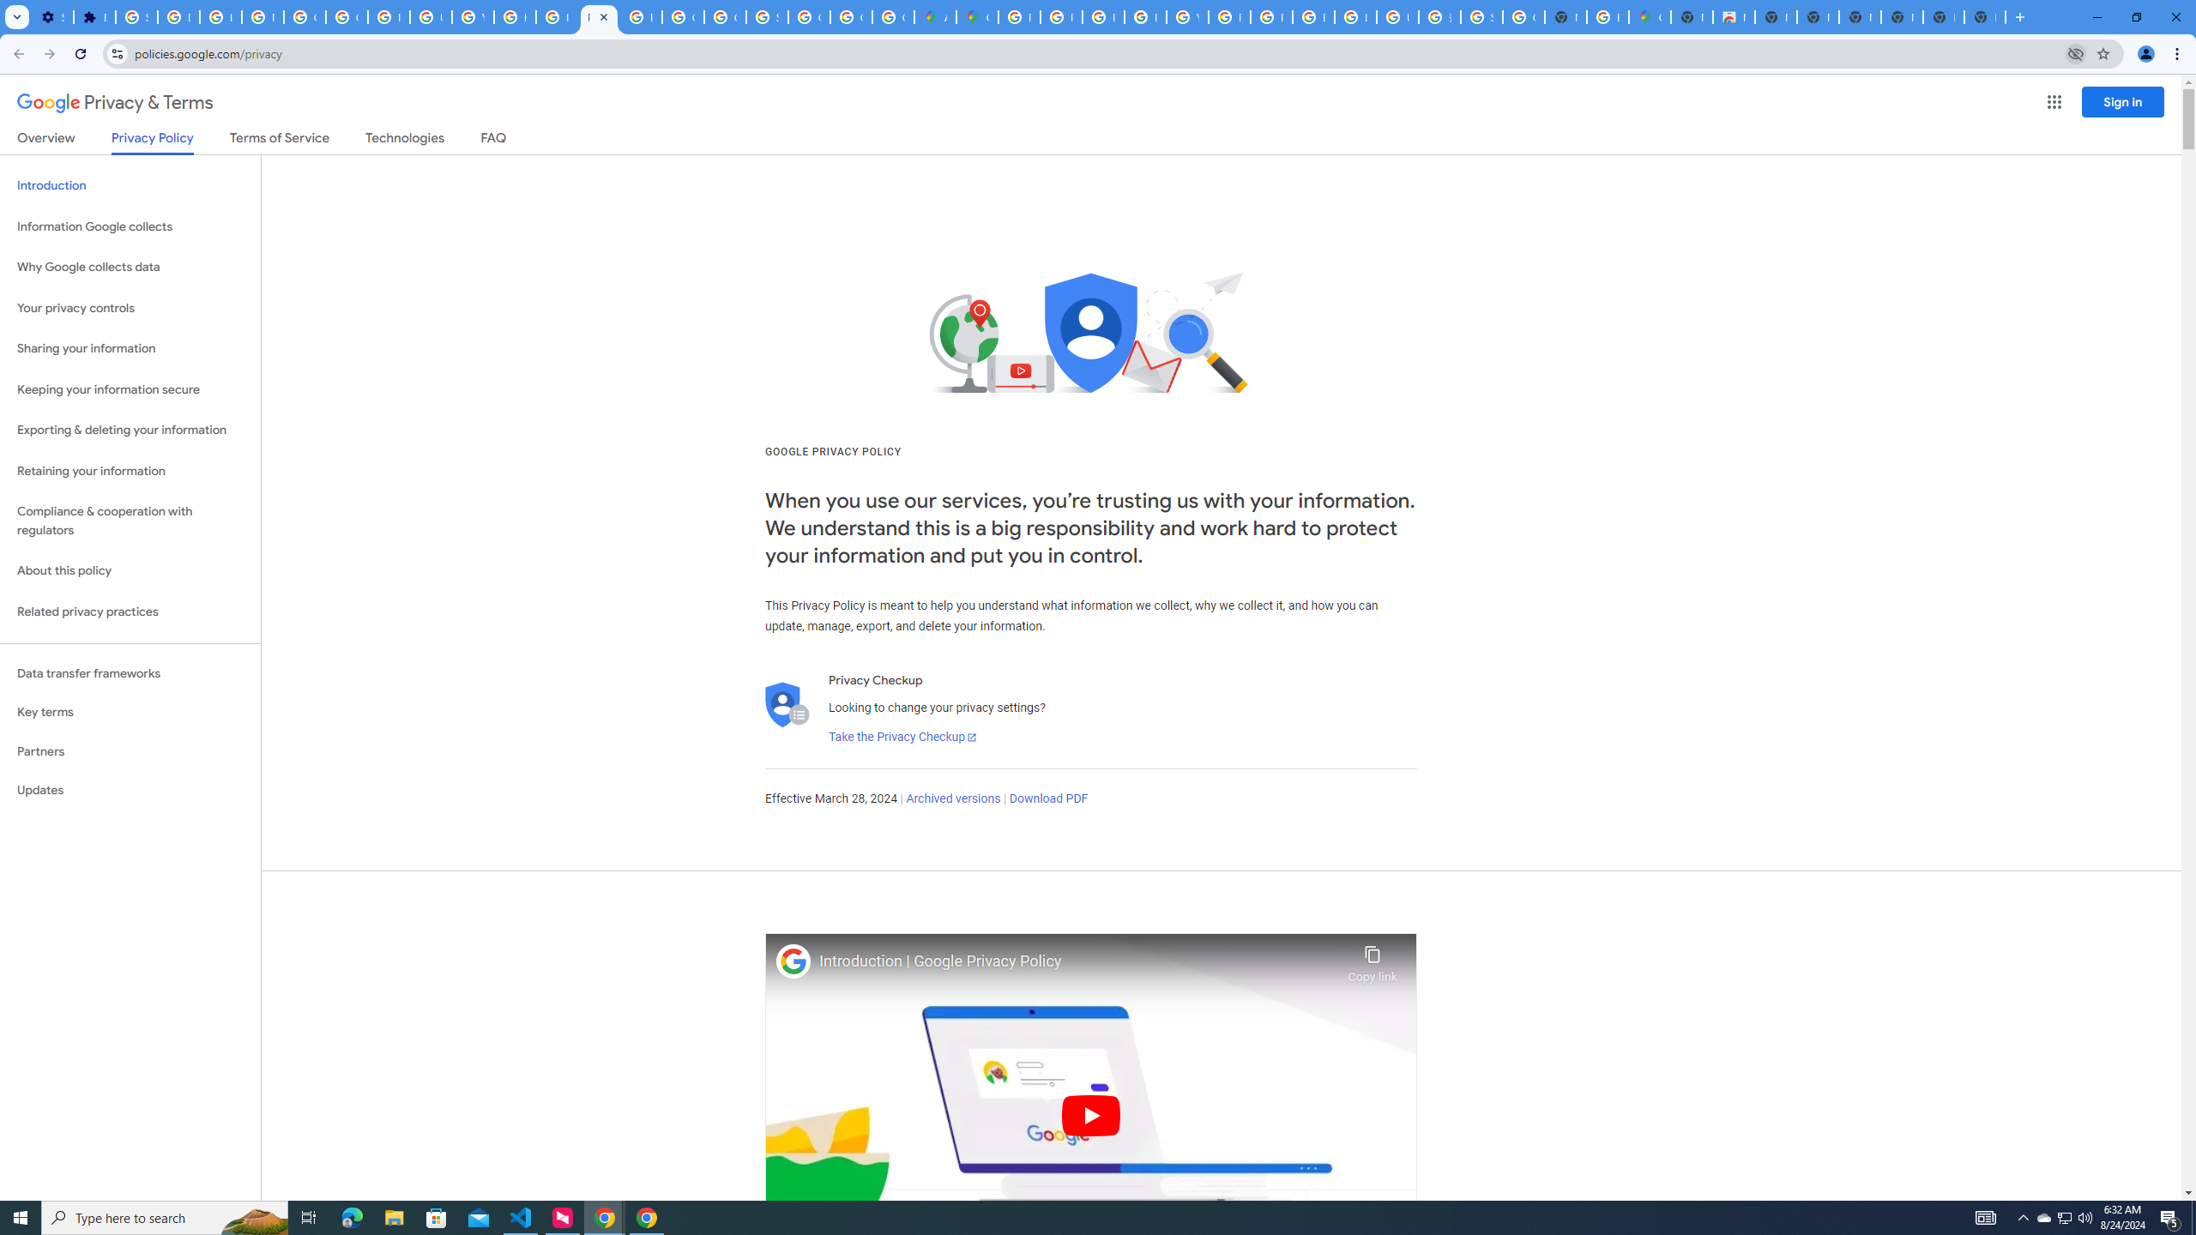 Image resolution: width=2196 pixels, height=1235 pixels. I want to click on Google Maps, so click(976, 17).